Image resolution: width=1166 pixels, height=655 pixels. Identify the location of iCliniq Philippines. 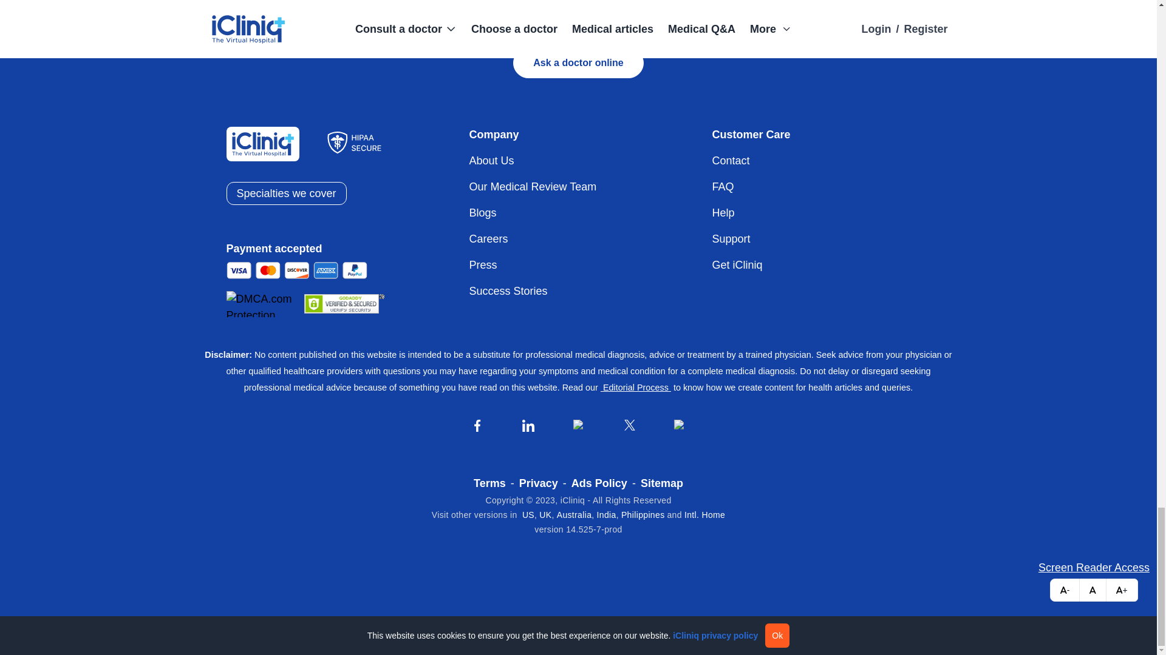
(643, 515).